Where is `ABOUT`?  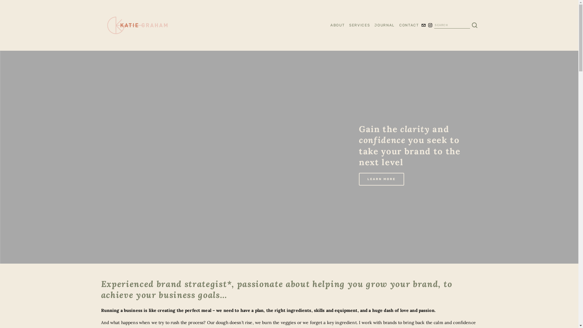 ABOUT is located at coordinates (338, 26).